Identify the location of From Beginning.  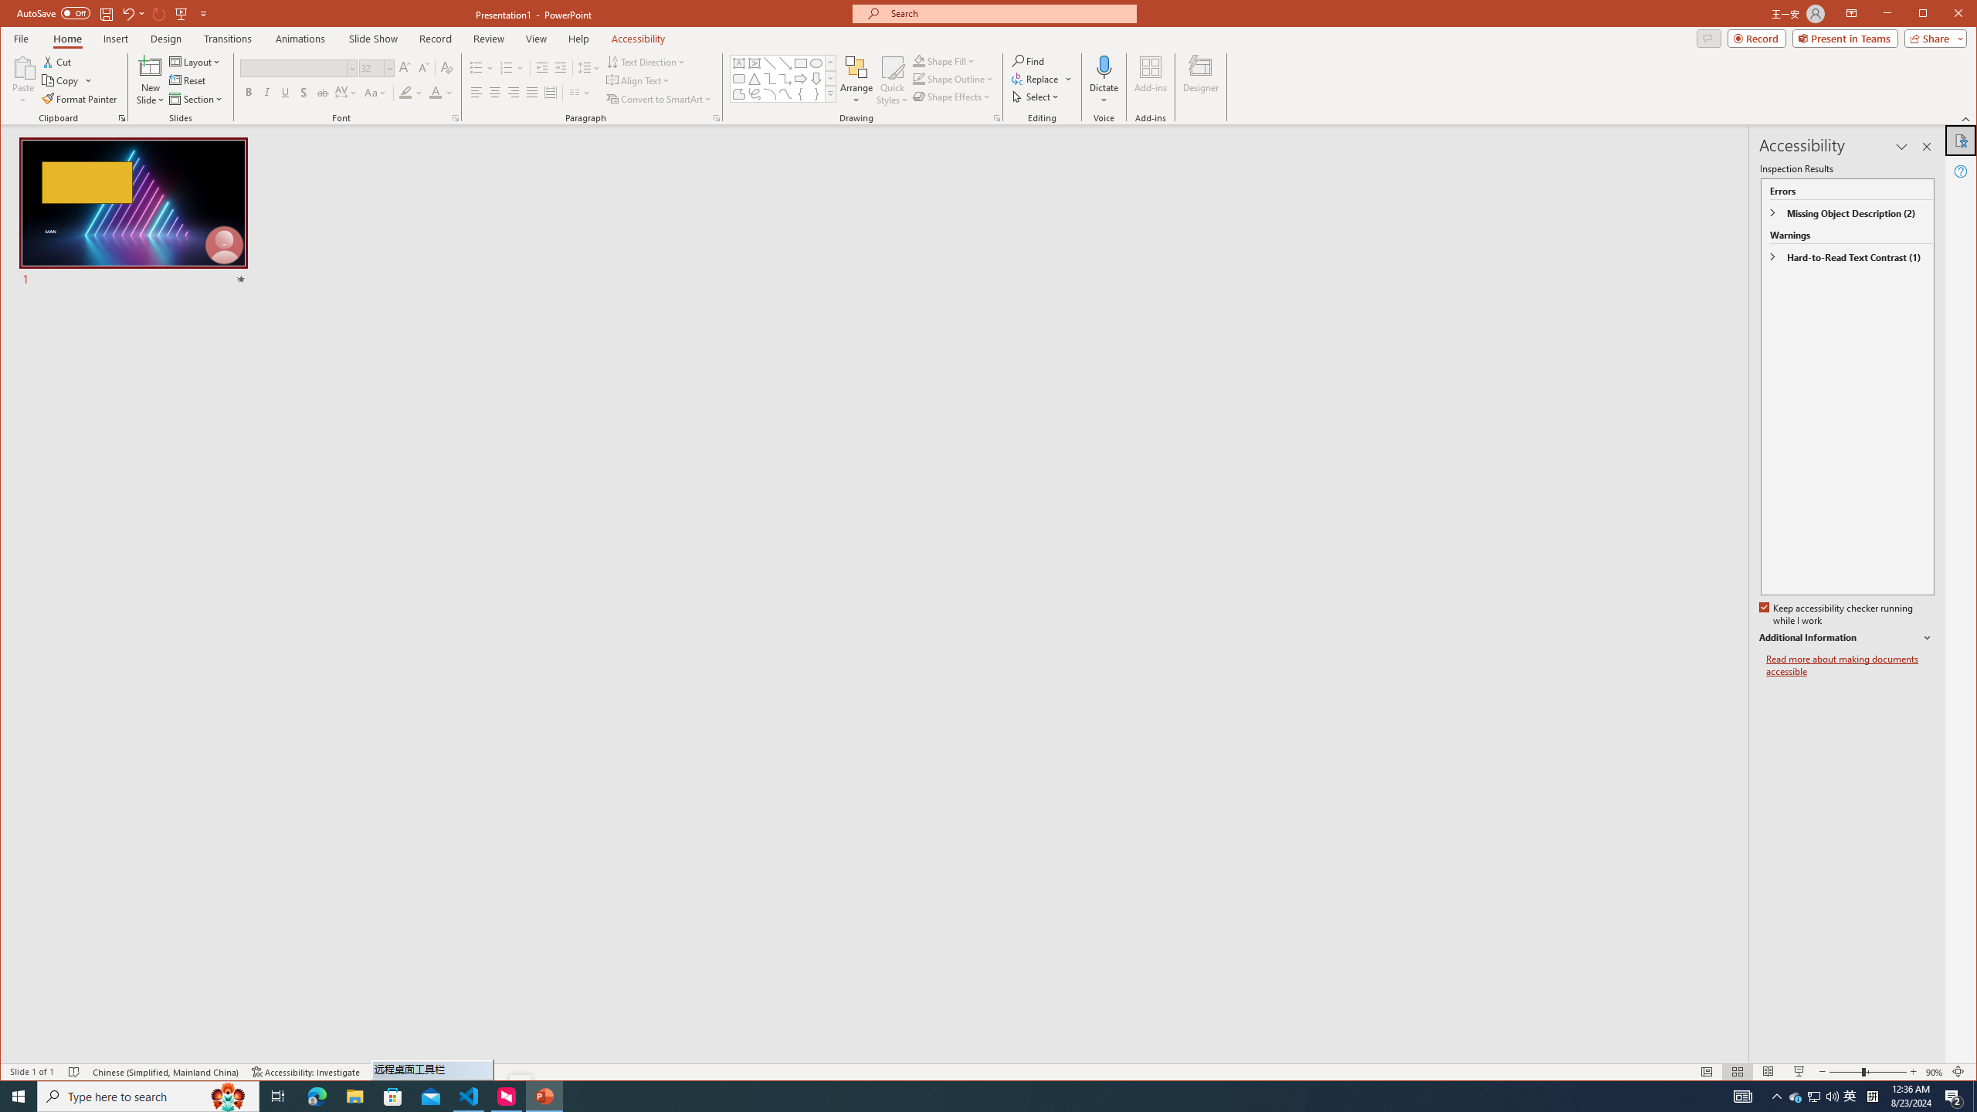
(181, 13).